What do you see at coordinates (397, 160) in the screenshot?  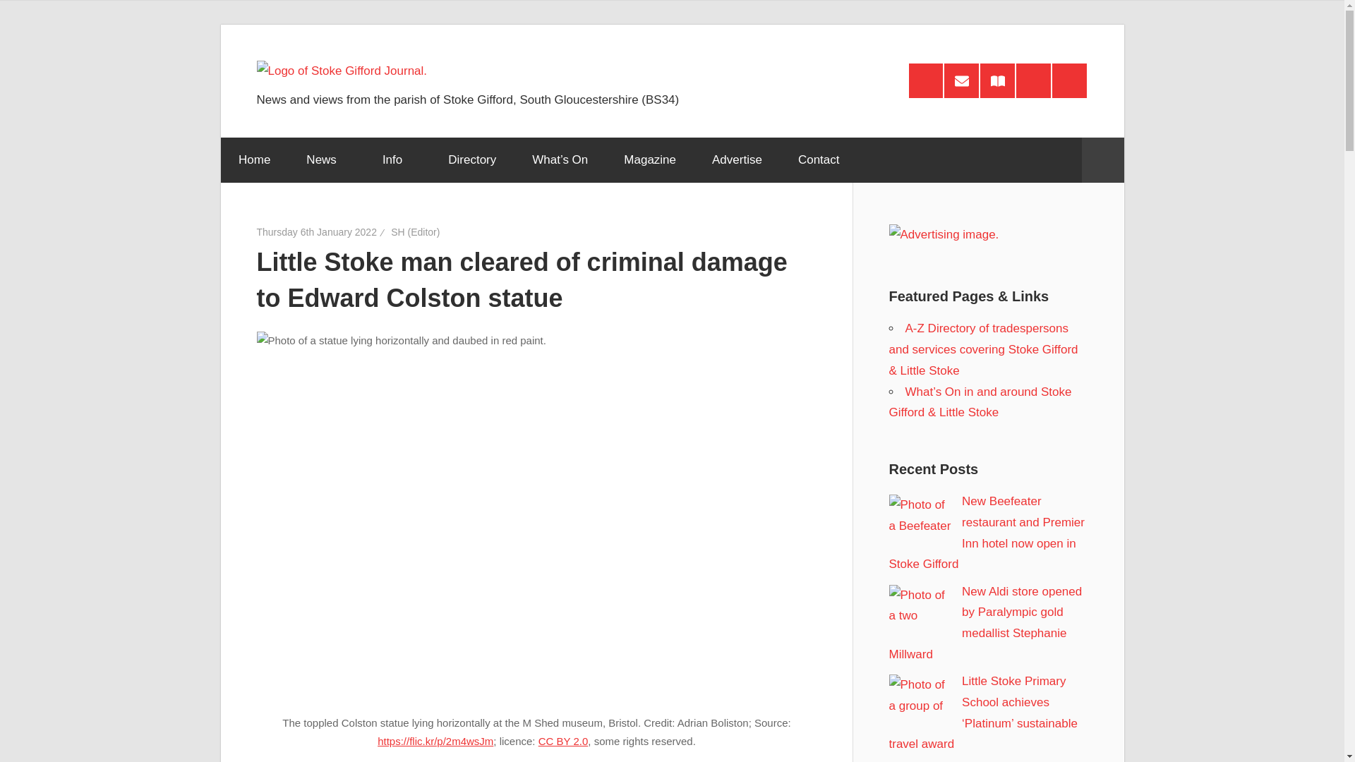 I see `Info` at bounding box center [397, 160].